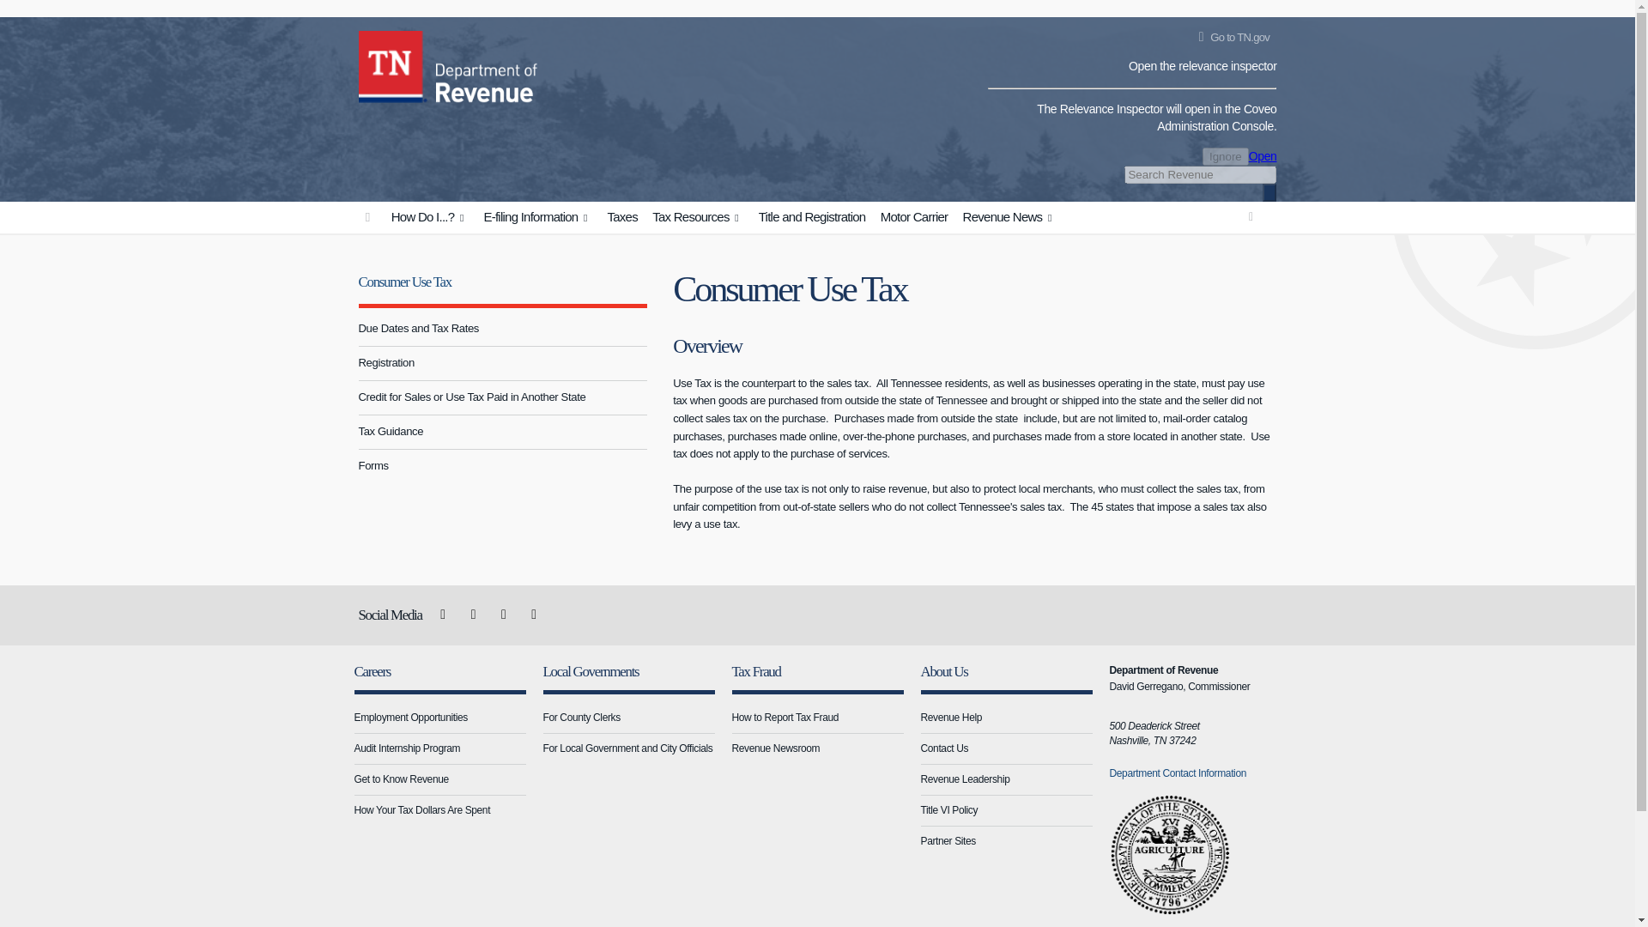  What do you see at coordinates (812, 218) in the screenshot?
I see `Title and Registration` at bounding box center [812, 218].